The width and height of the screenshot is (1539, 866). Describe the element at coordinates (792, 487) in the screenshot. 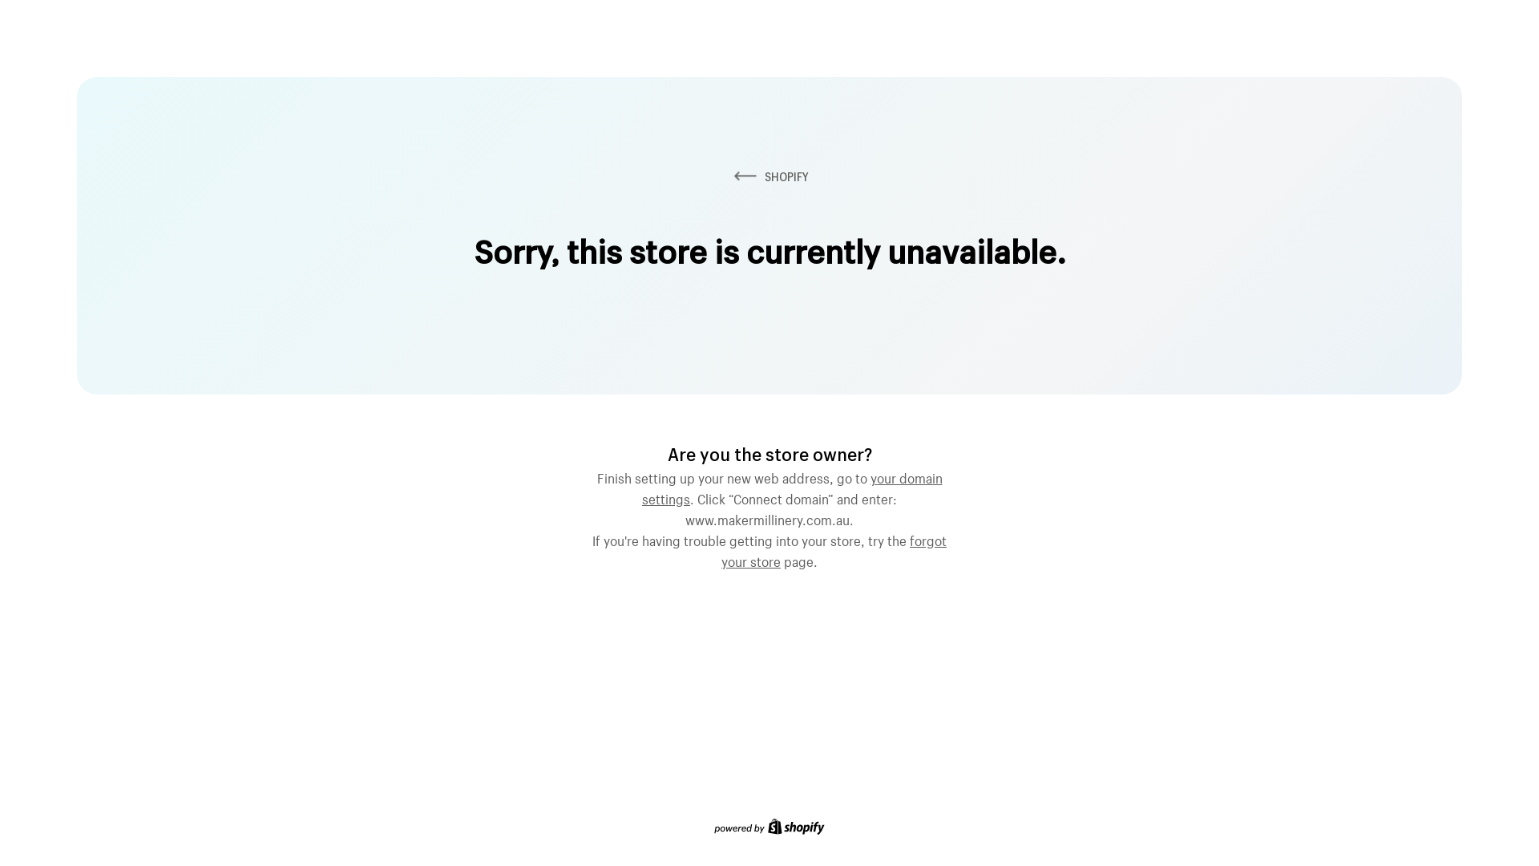

I see `your domain settings` at that location.